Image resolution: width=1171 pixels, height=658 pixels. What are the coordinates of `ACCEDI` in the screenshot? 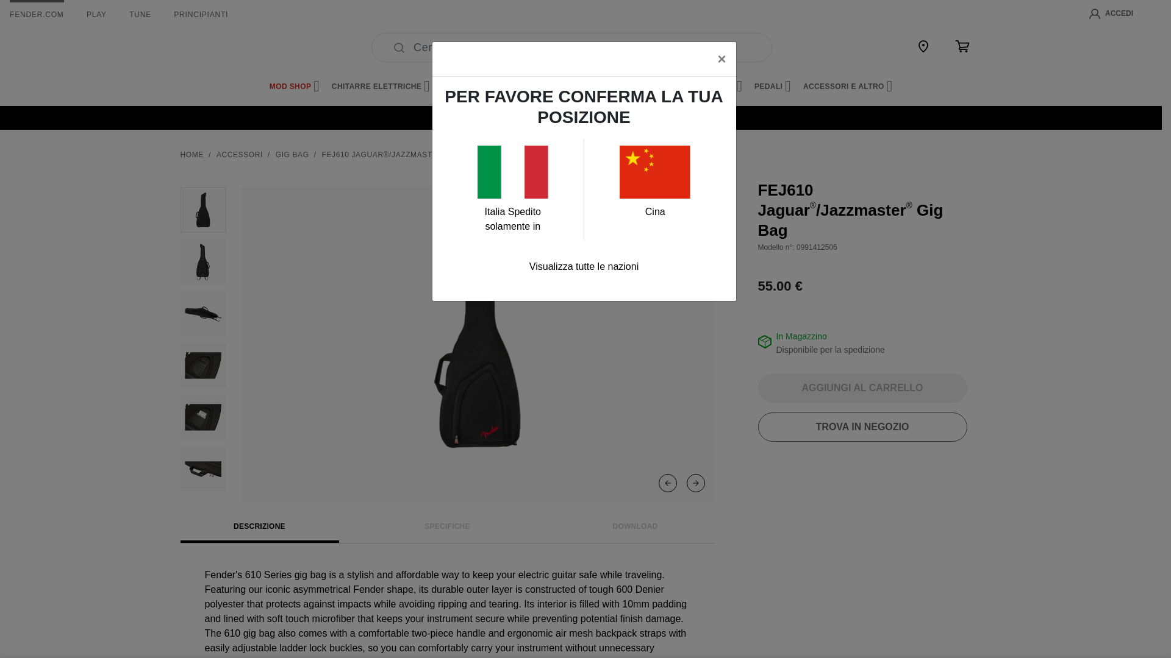 It's located at (1111, 14).